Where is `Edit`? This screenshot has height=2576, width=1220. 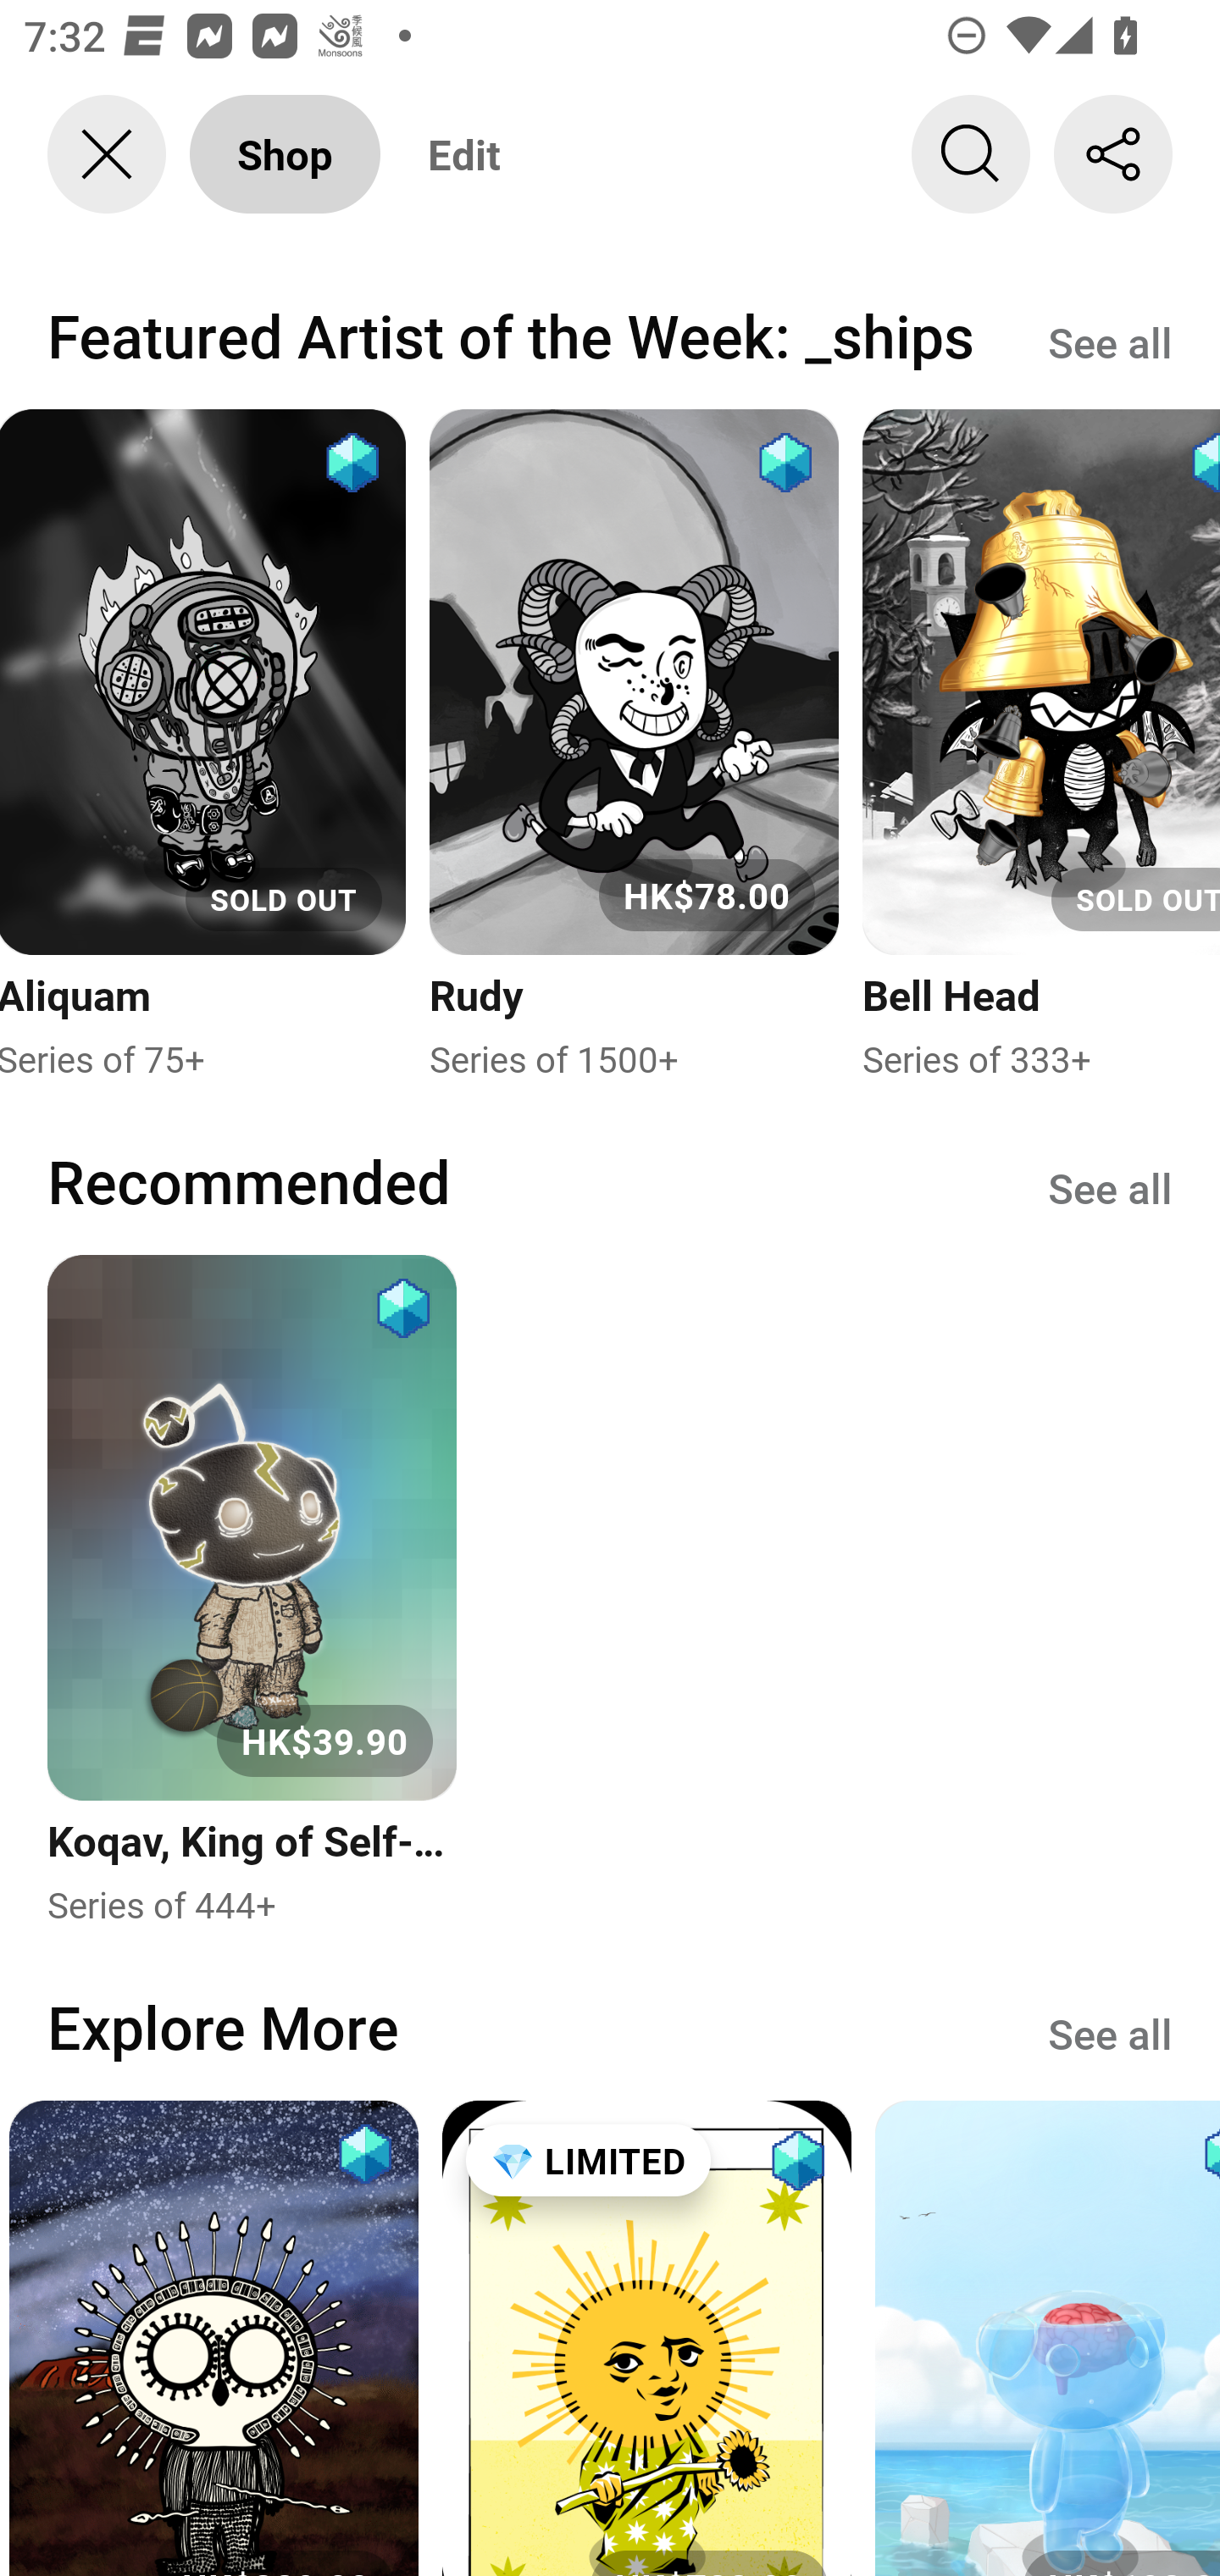 Edit is located at coordinates (464, 154).